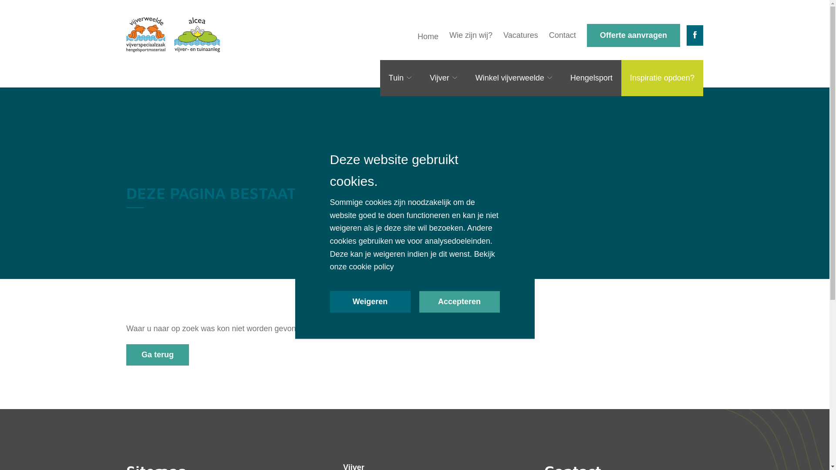 The image size is (836, 470). What do you see at coordinates (444, 78) in the screenshot?
I see `Vijver` at bounding box center [444, 78].